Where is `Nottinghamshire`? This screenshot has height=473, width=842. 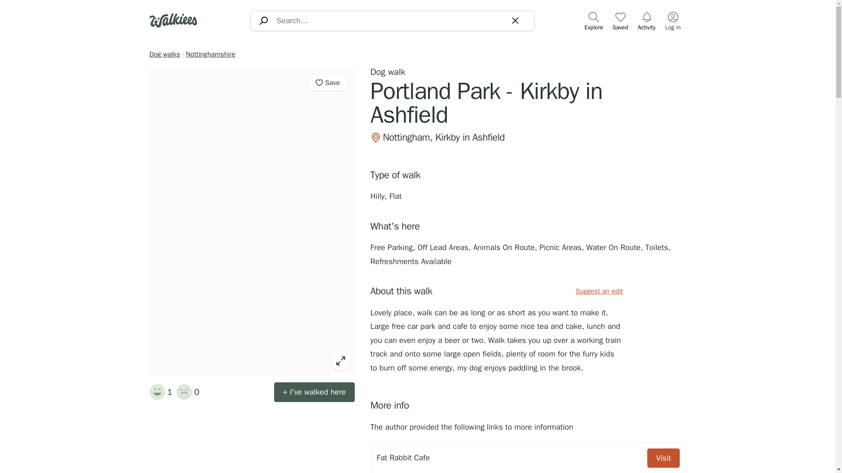
Nottinghamshire is located at coordinates (210, 54).